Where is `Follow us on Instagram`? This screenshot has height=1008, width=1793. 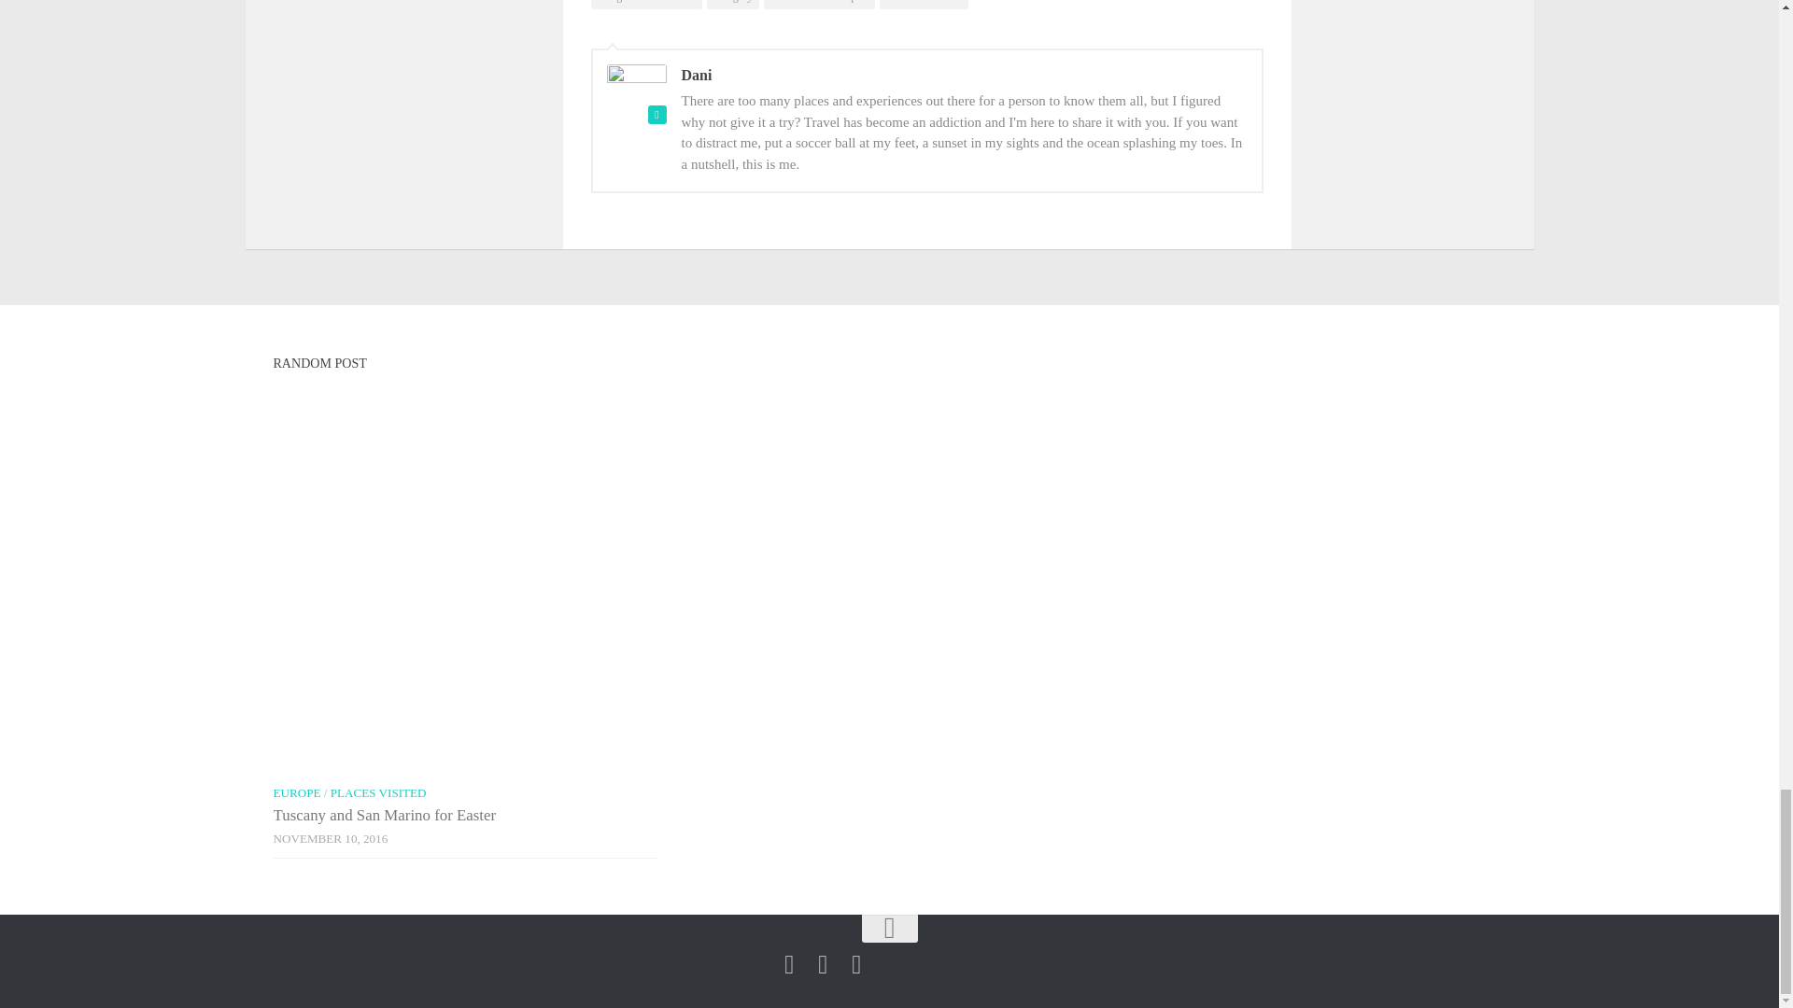
Follow us on Instagram is located at coordinates (822, 964).